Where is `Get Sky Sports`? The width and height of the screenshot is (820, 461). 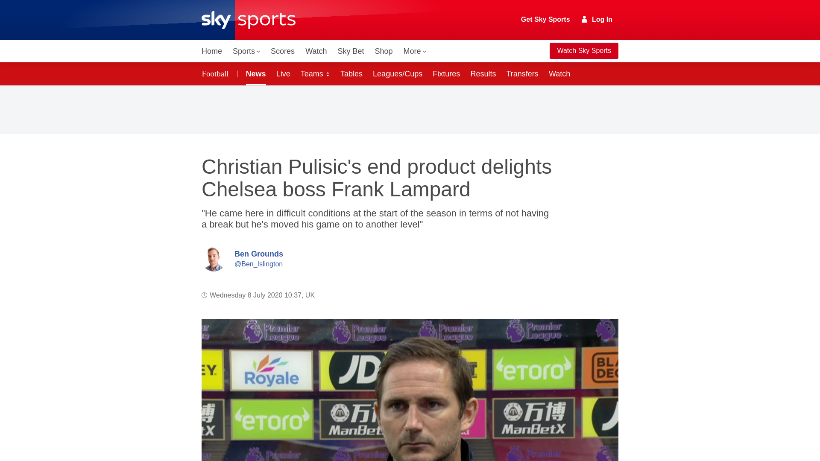
Get Sky Sports is located at coordinates (546, 20).